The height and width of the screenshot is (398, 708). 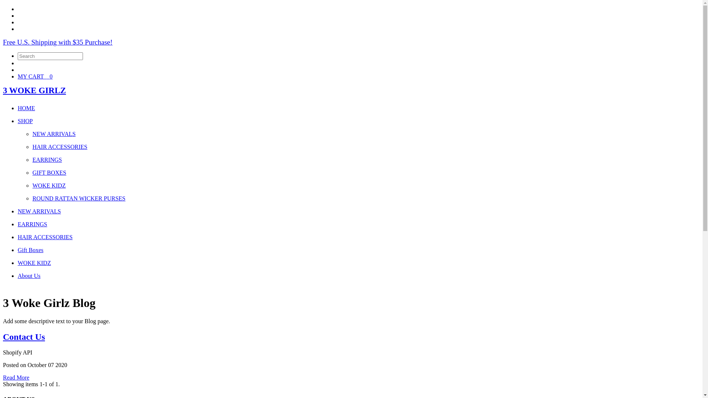 I want to click on SHOP, so click(x=25, y=121).